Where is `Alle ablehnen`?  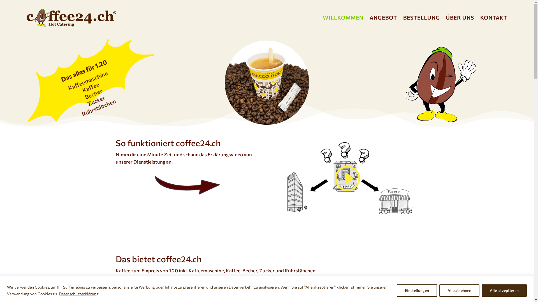
Alle ablehnen is located at coordinates (460, 290).